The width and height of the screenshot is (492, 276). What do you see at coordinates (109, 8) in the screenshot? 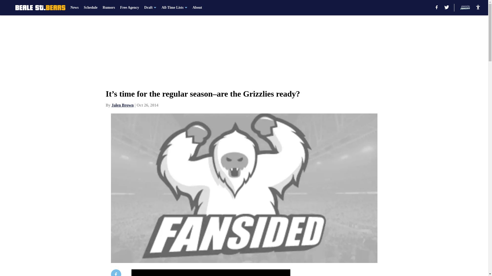
I see `Rumors` at bounding box center [109, 8].